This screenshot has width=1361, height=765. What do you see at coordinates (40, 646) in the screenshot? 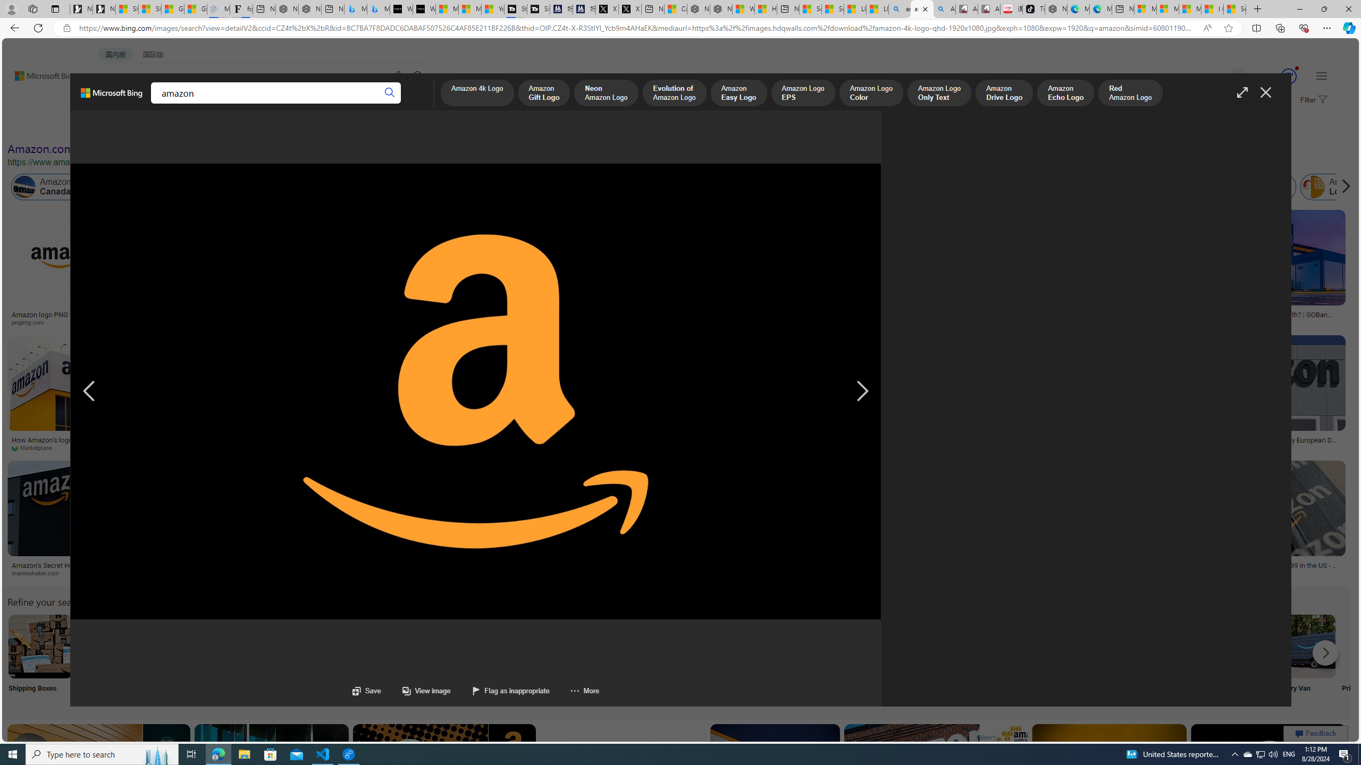
I see `Amazon Shipping Boxes` at bounding box center [40, 646].